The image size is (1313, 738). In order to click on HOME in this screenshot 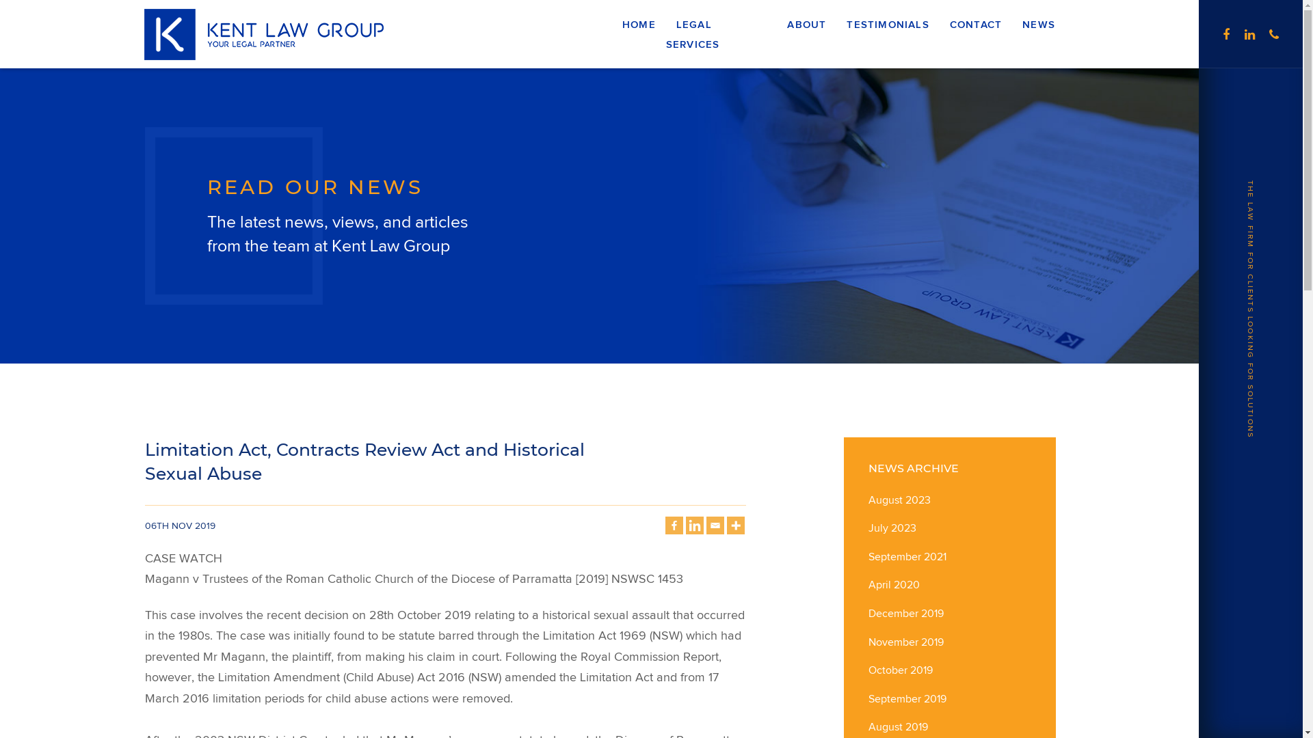, I will do `click(639, 25)`.